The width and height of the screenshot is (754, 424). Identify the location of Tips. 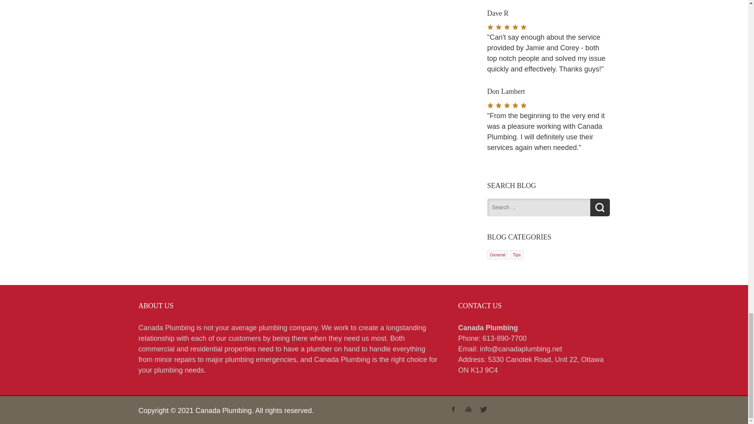
(517, 254).